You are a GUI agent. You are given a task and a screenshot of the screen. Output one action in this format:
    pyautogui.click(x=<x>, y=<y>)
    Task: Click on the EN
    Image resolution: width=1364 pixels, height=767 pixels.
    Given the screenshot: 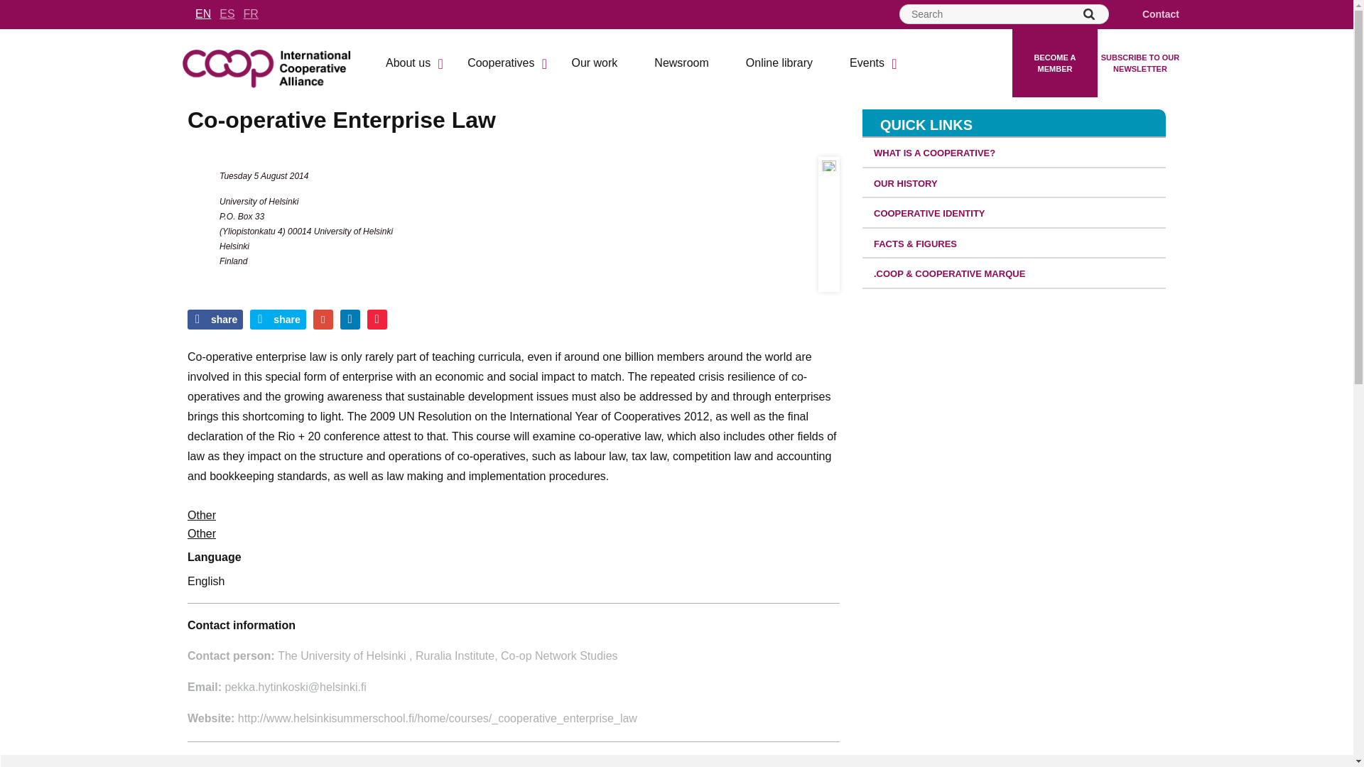 What is the action you would take?
    pyautogui.click(x=203, y=13)
    